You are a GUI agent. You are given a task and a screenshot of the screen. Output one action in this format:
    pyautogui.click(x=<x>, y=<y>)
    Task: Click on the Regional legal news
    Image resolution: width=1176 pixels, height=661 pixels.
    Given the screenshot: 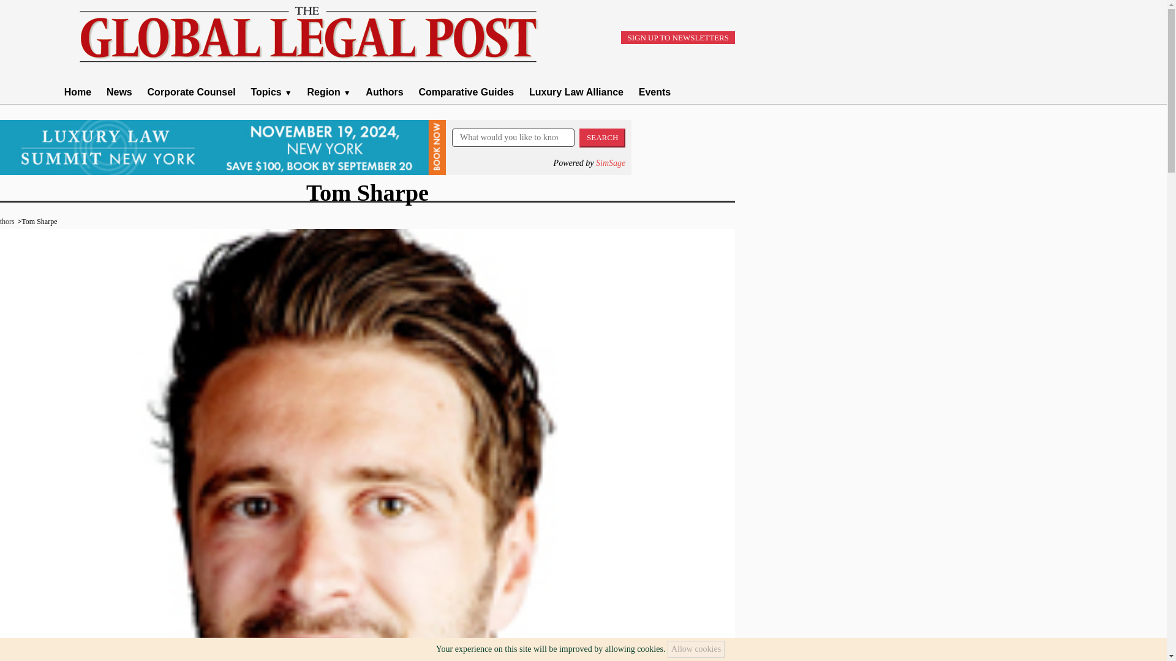 What is the action you would take?
    pyautogui.click(x=328, y=92)
    